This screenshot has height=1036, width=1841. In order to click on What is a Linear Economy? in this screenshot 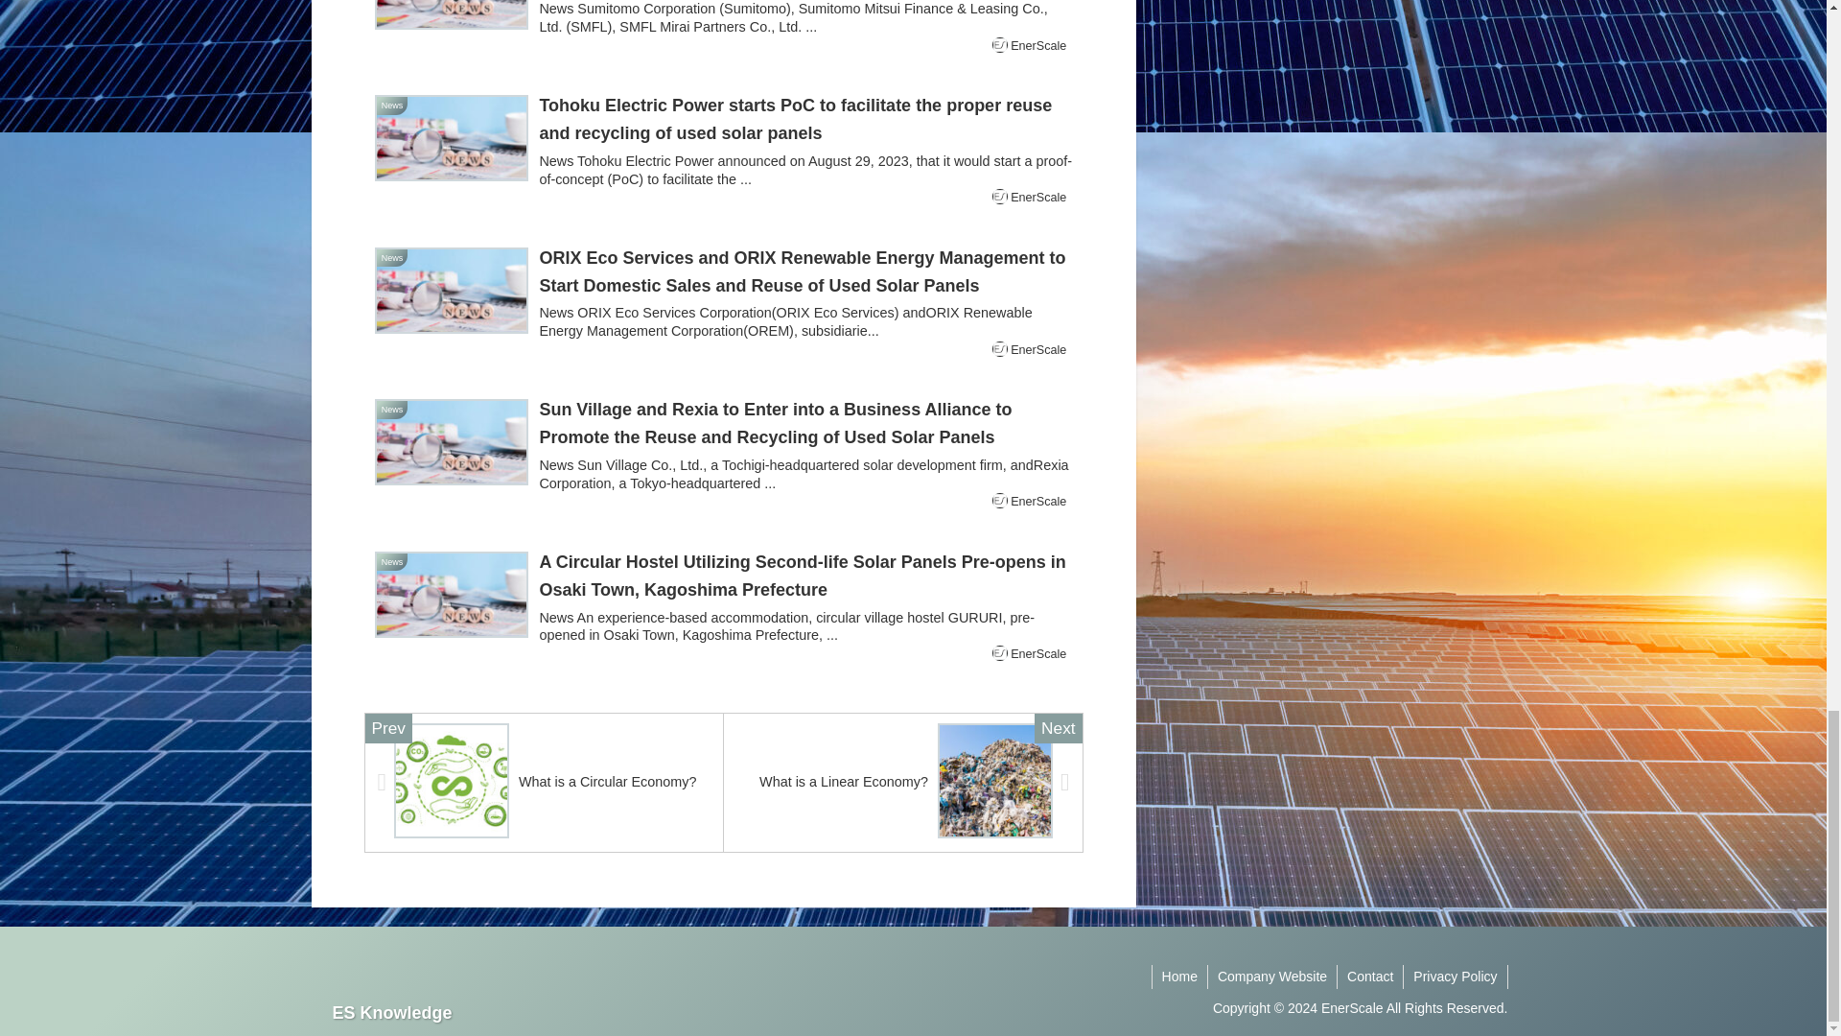, I will do `click(902, 783)`.